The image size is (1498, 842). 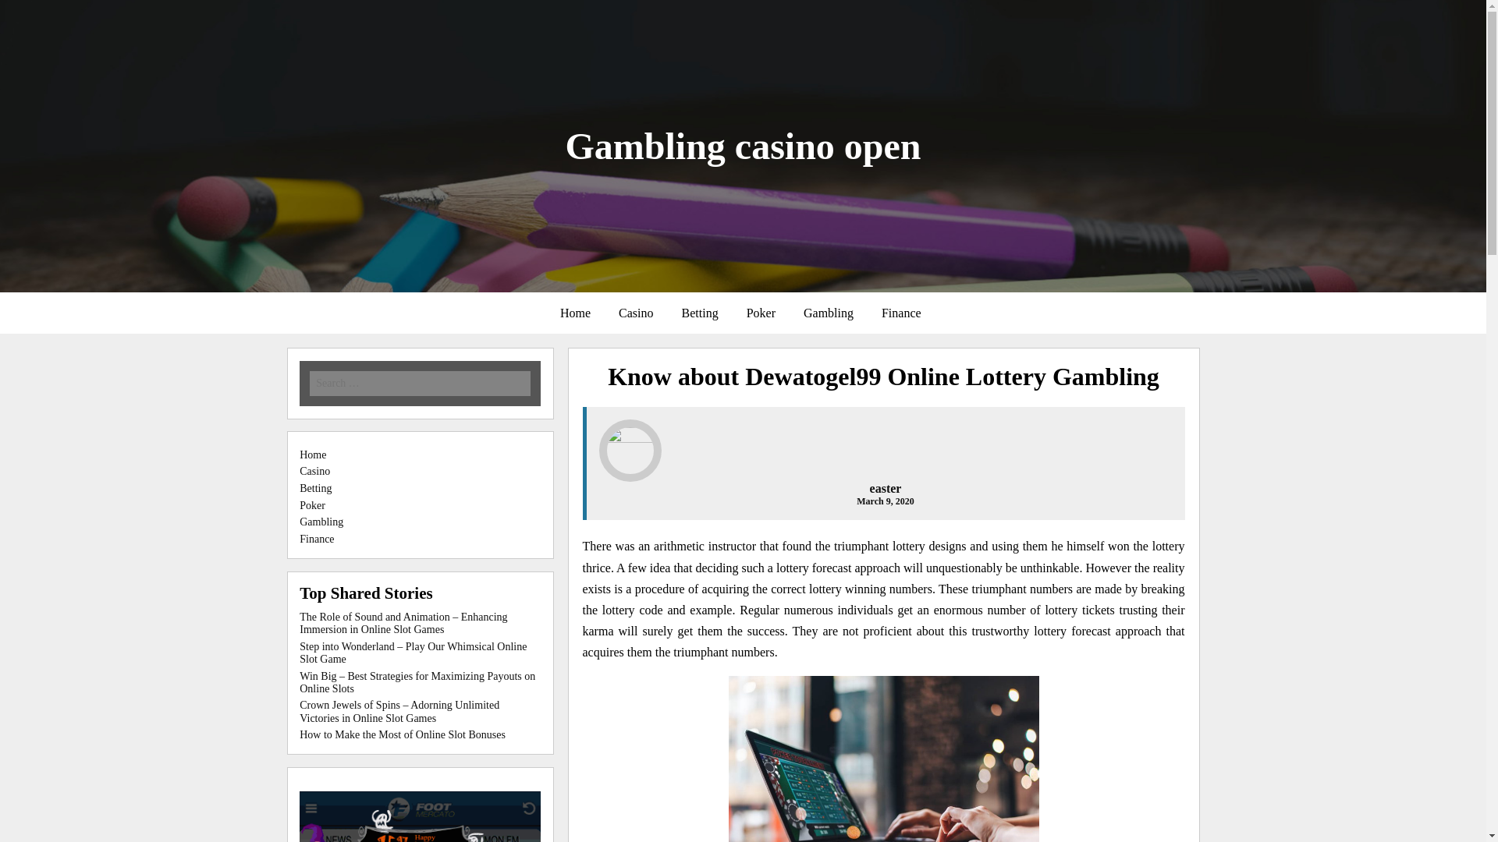 I want to click on Finance, so click(x=900, y=313).